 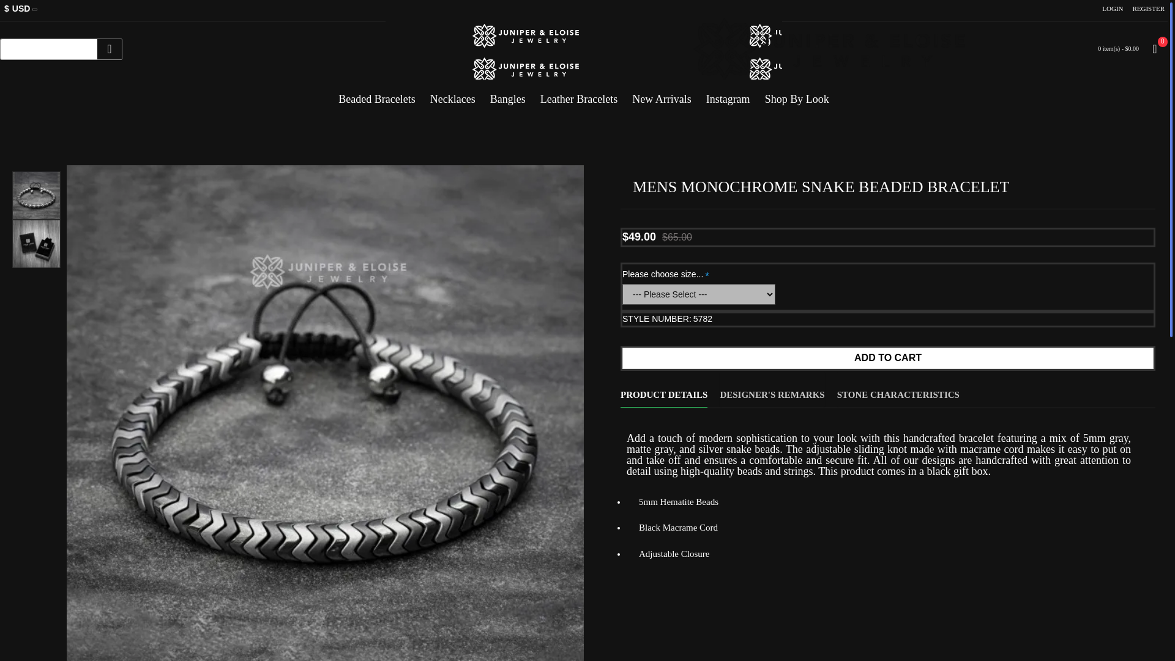 I want to click on PRODUCT DETAILS, so click(x=663, y=389).